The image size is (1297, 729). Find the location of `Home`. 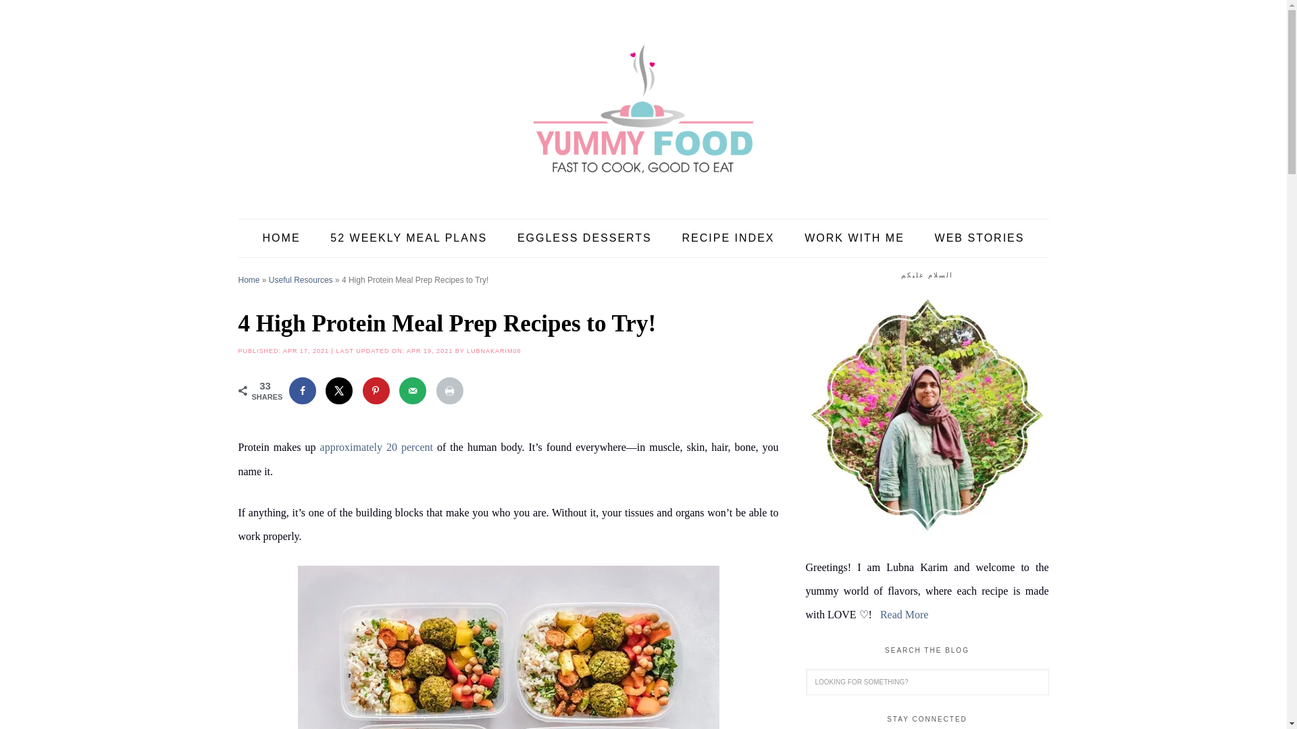

Home is located at coordinates (249, 280).